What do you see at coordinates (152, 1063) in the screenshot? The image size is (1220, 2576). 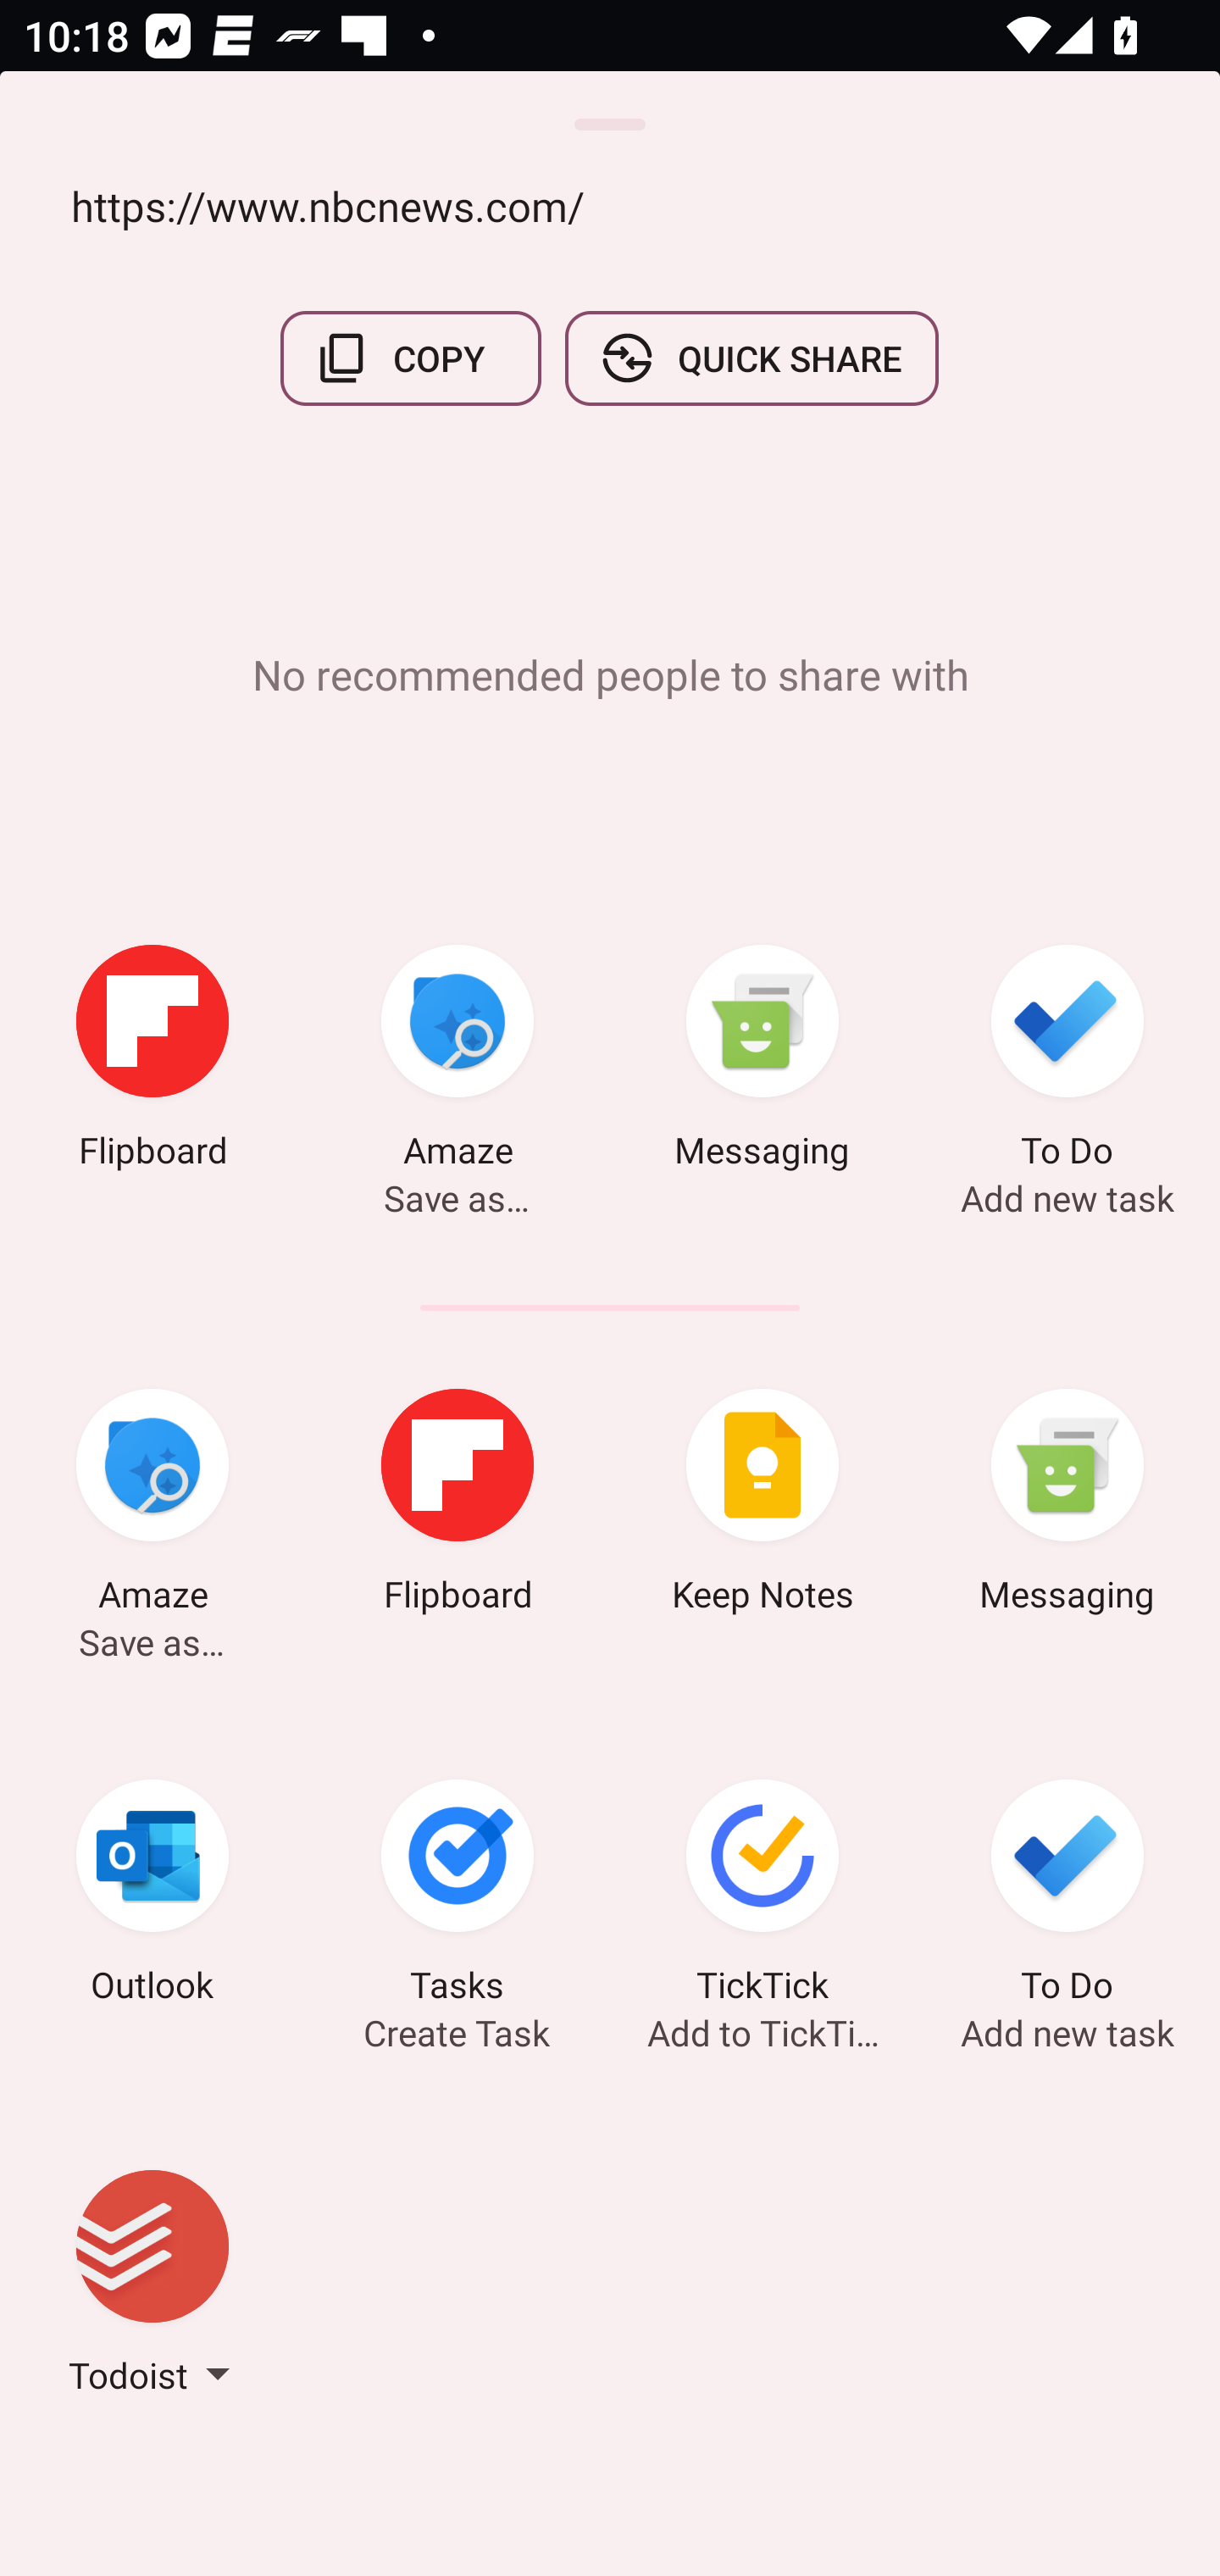 I see `Flipboard` at bounding box center [152, 1063].